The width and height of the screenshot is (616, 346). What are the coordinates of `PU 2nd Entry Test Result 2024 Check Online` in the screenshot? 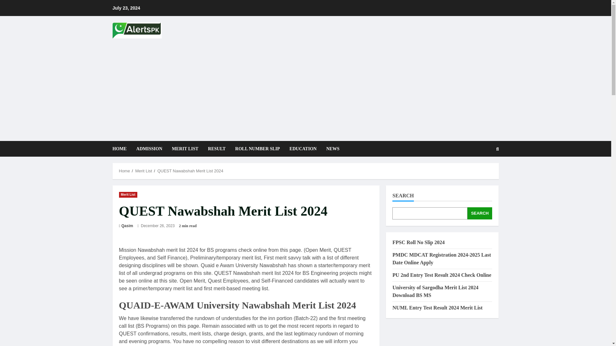 It's located at (441, 275).